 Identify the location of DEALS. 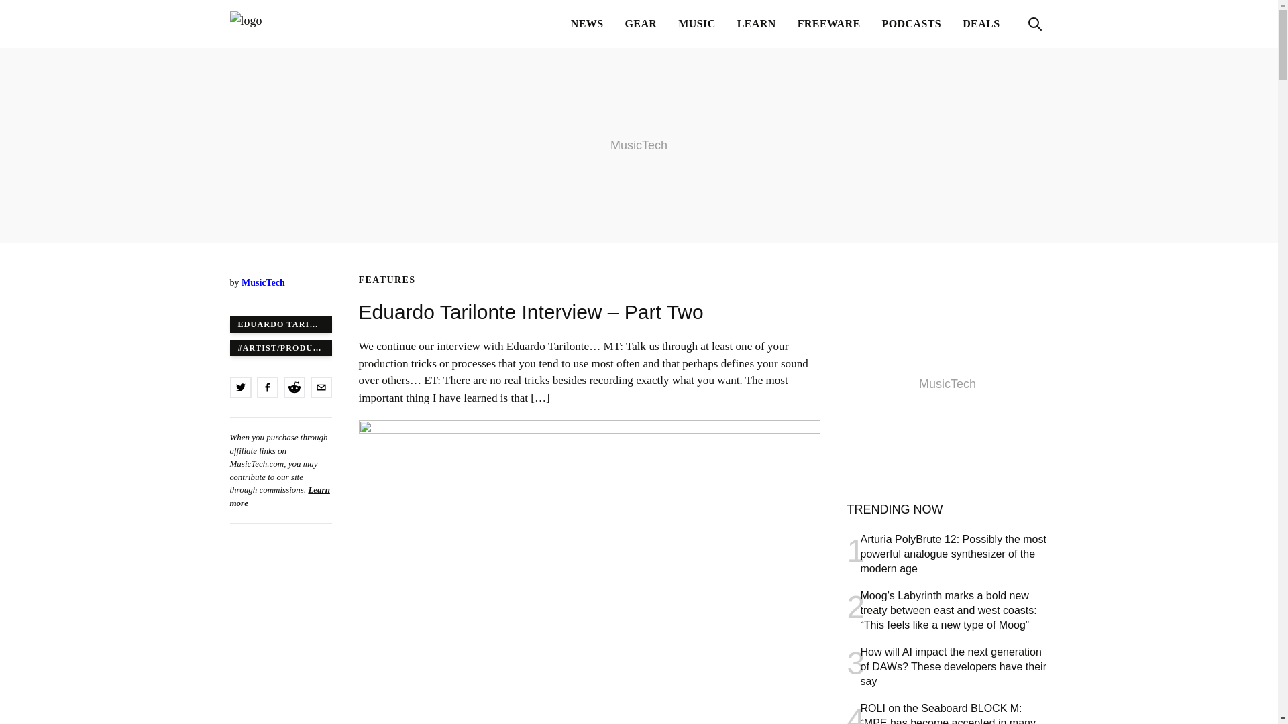
(981, 24).